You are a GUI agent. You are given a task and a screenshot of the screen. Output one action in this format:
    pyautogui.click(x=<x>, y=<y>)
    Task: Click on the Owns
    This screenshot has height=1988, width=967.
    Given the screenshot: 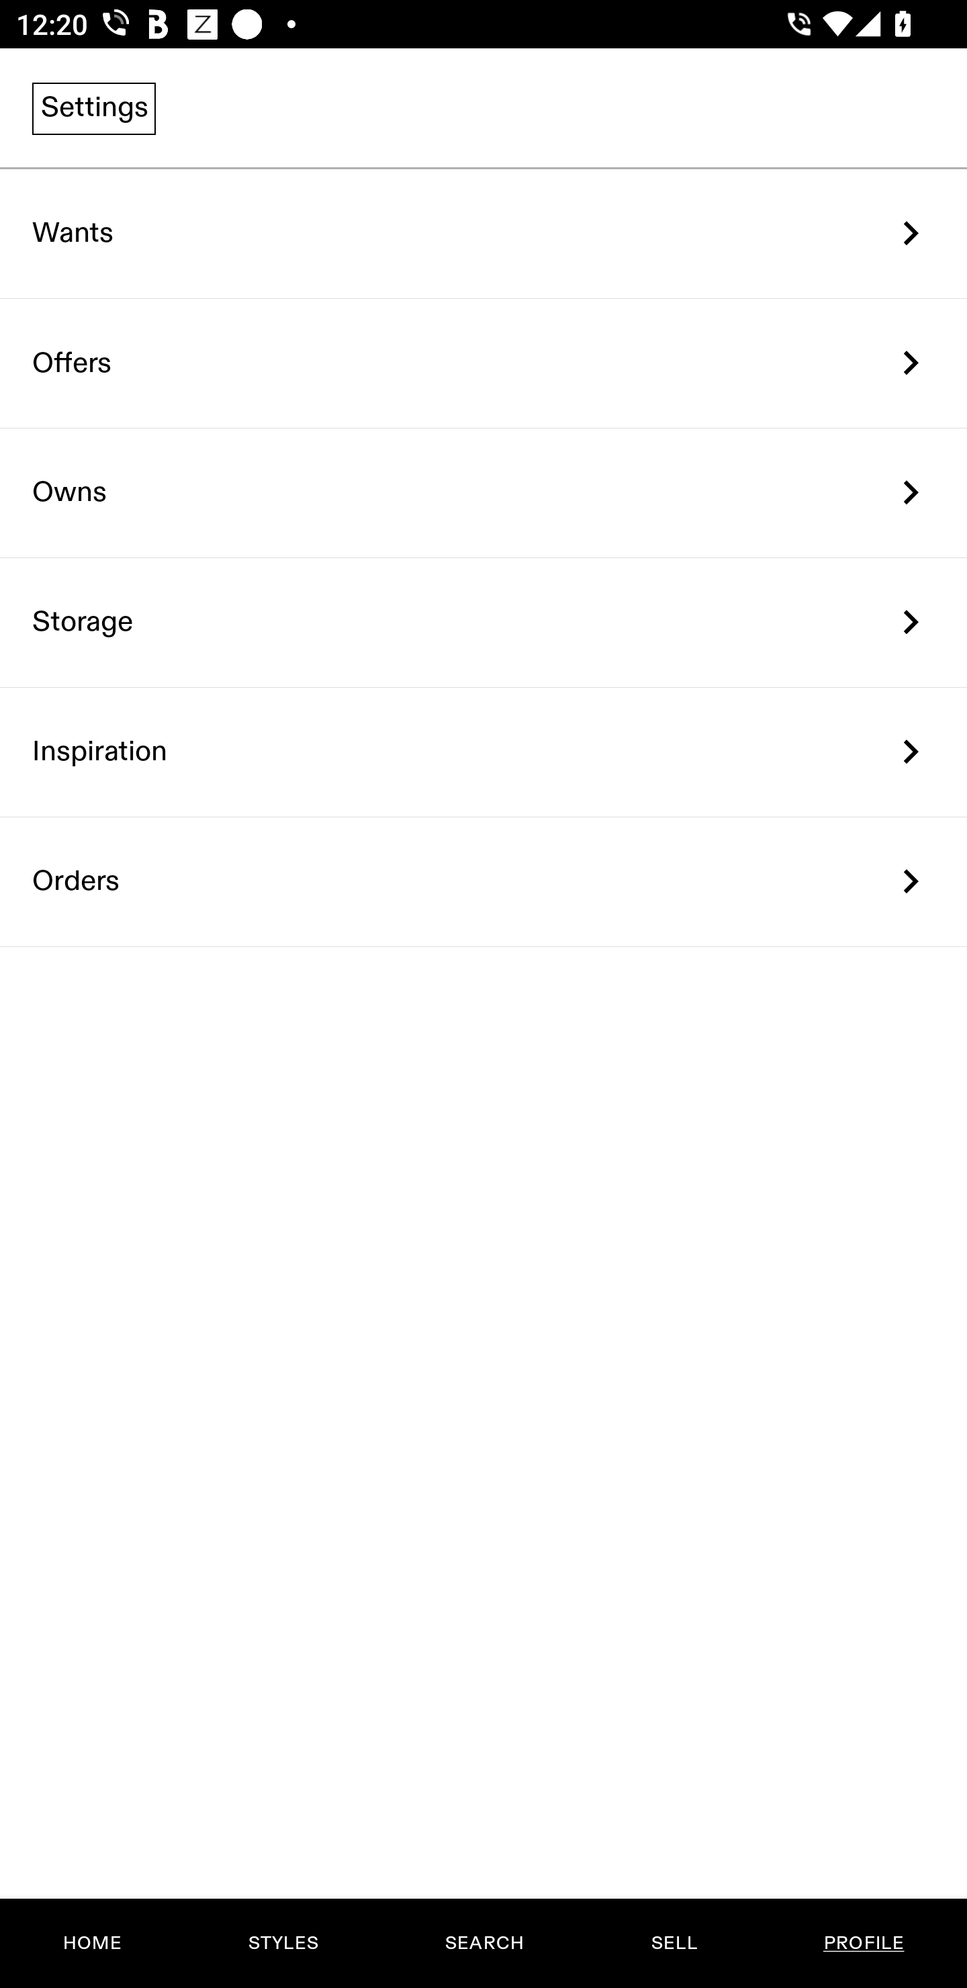 What is the action you would take?
    pyautogui.click(x=483, y=493)
    